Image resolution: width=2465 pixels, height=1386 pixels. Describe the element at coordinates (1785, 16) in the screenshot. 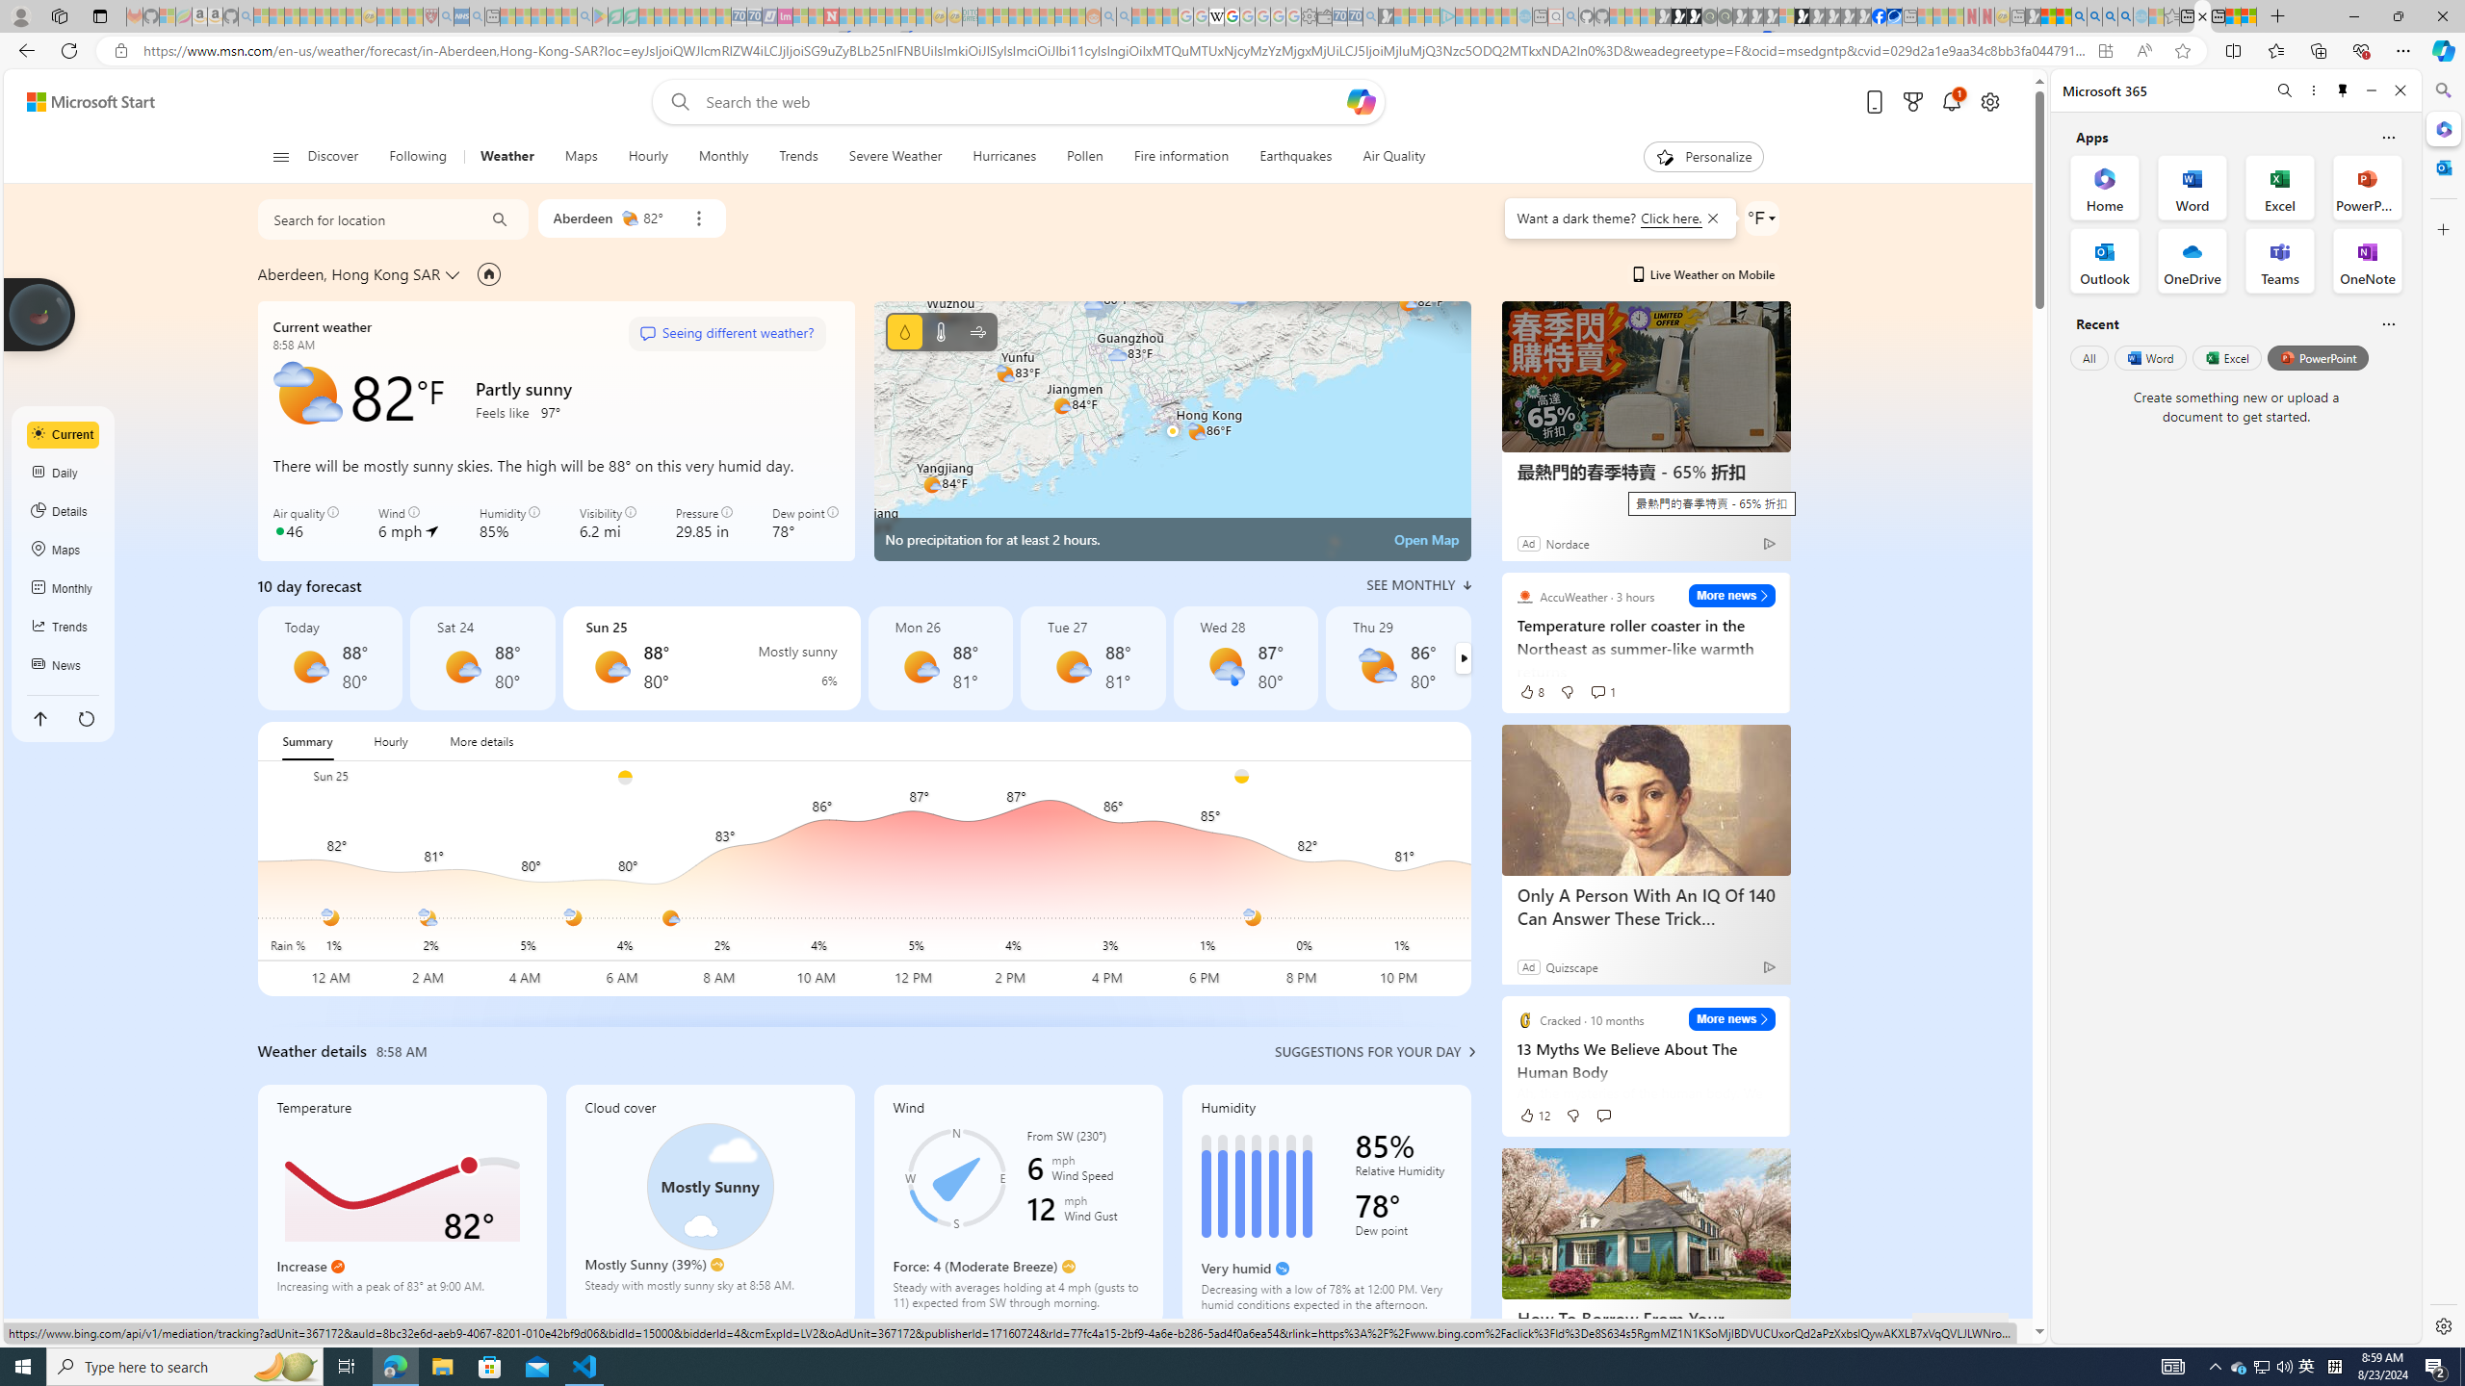

I see `Sign in to your account - Sleeping` at that location.